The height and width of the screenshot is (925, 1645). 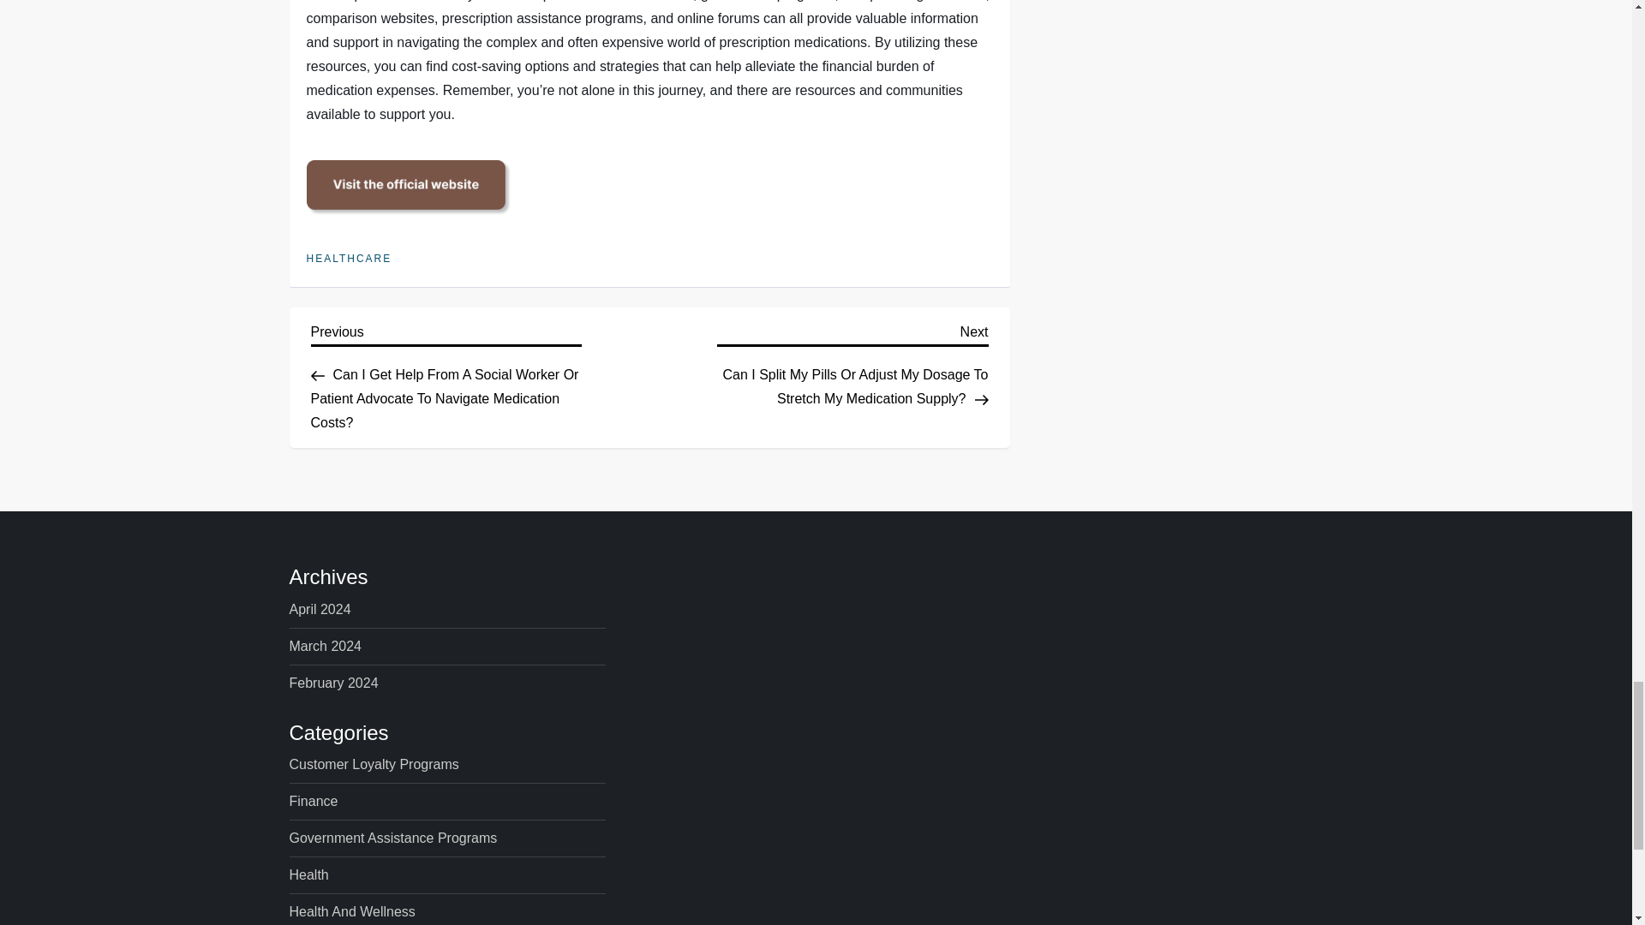 I want to click on Customer Loyalty Programs, so click(x=374, y=765).